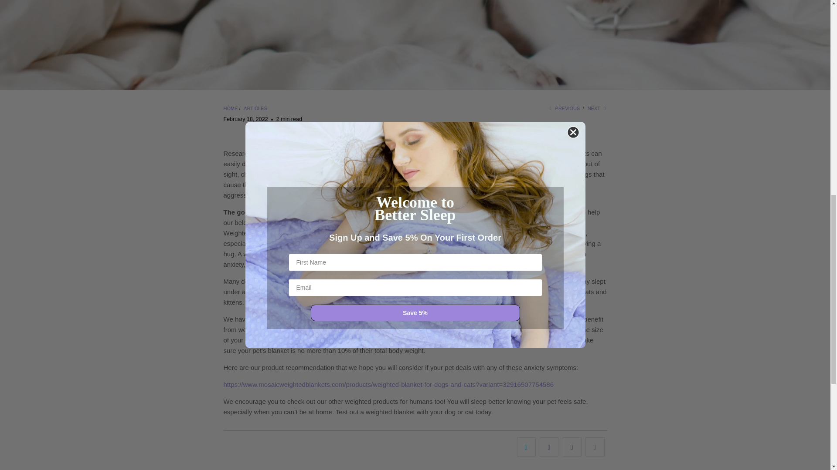  Describe the element at coordinates (255, 108) in the screenshot. I see `ARTICLES` at that location.